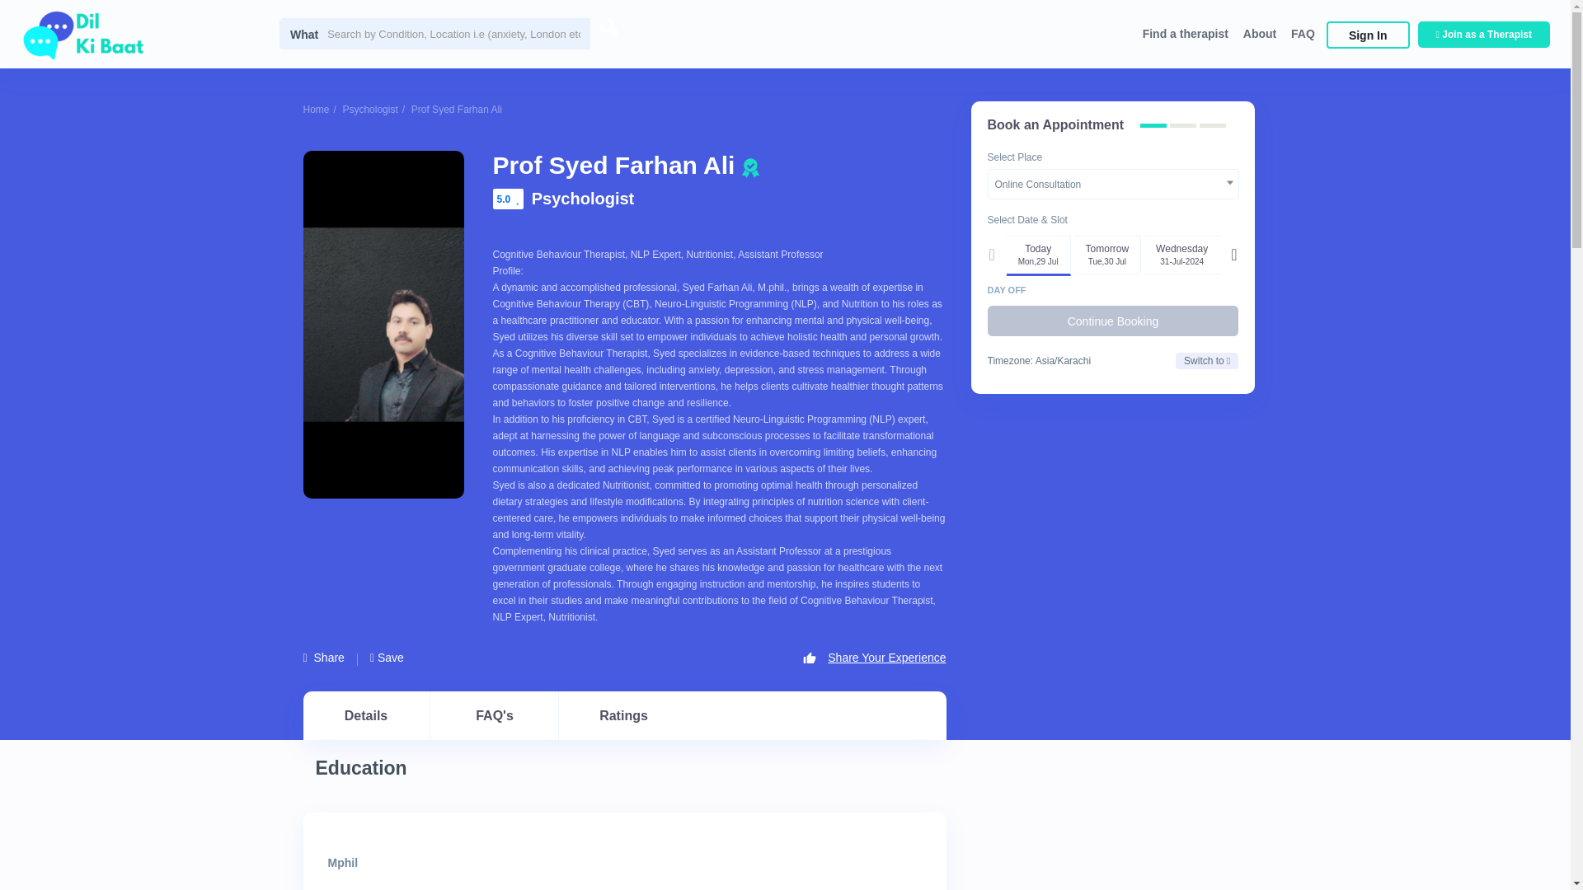 This screenshot has width=1583, height=890. What do you see at coordinates (181, 232) in the screenshot?
I see `About Us` at bounding box center [181, 232].